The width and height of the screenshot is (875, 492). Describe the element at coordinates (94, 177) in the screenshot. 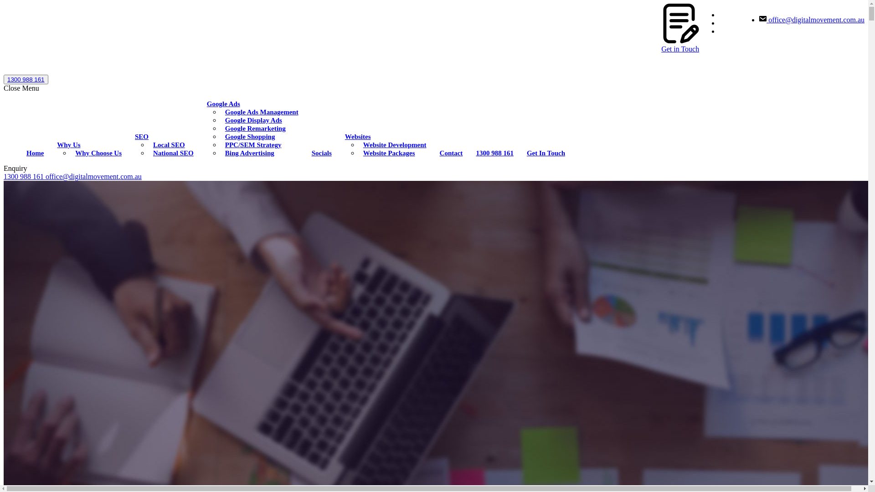

I see `office@digitalmovement.com.au` at that location.